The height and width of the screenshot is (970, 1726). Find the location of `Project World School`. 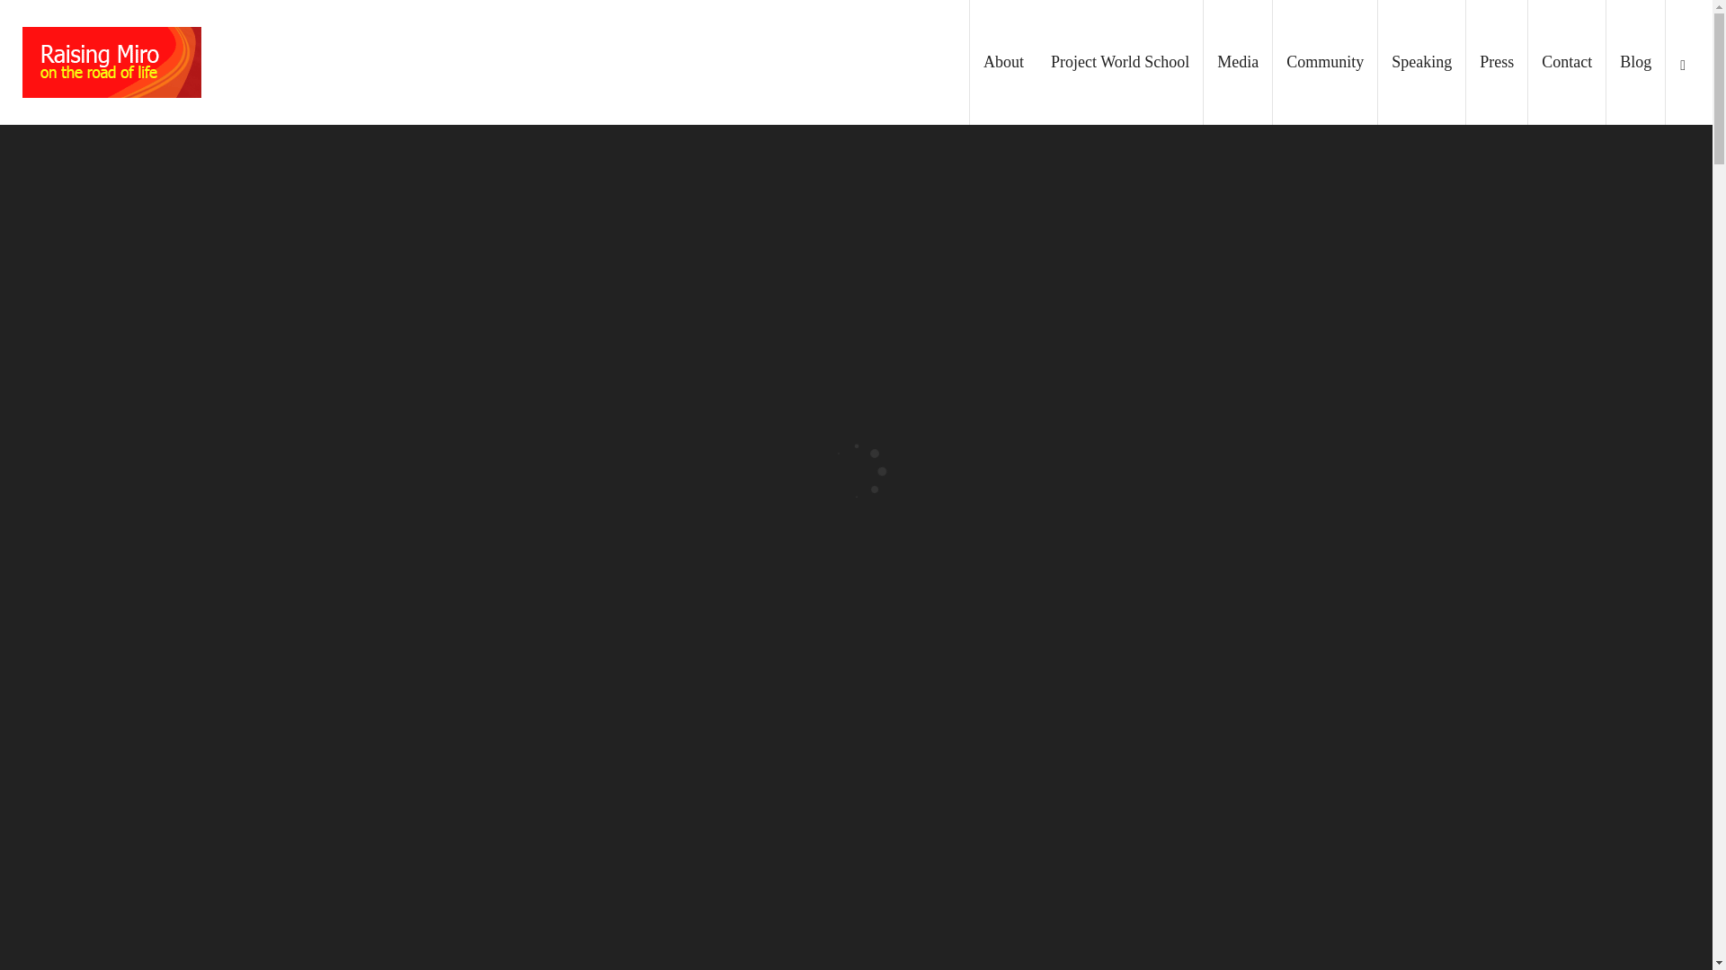

Project World School is located at coordinates (1120, 63).